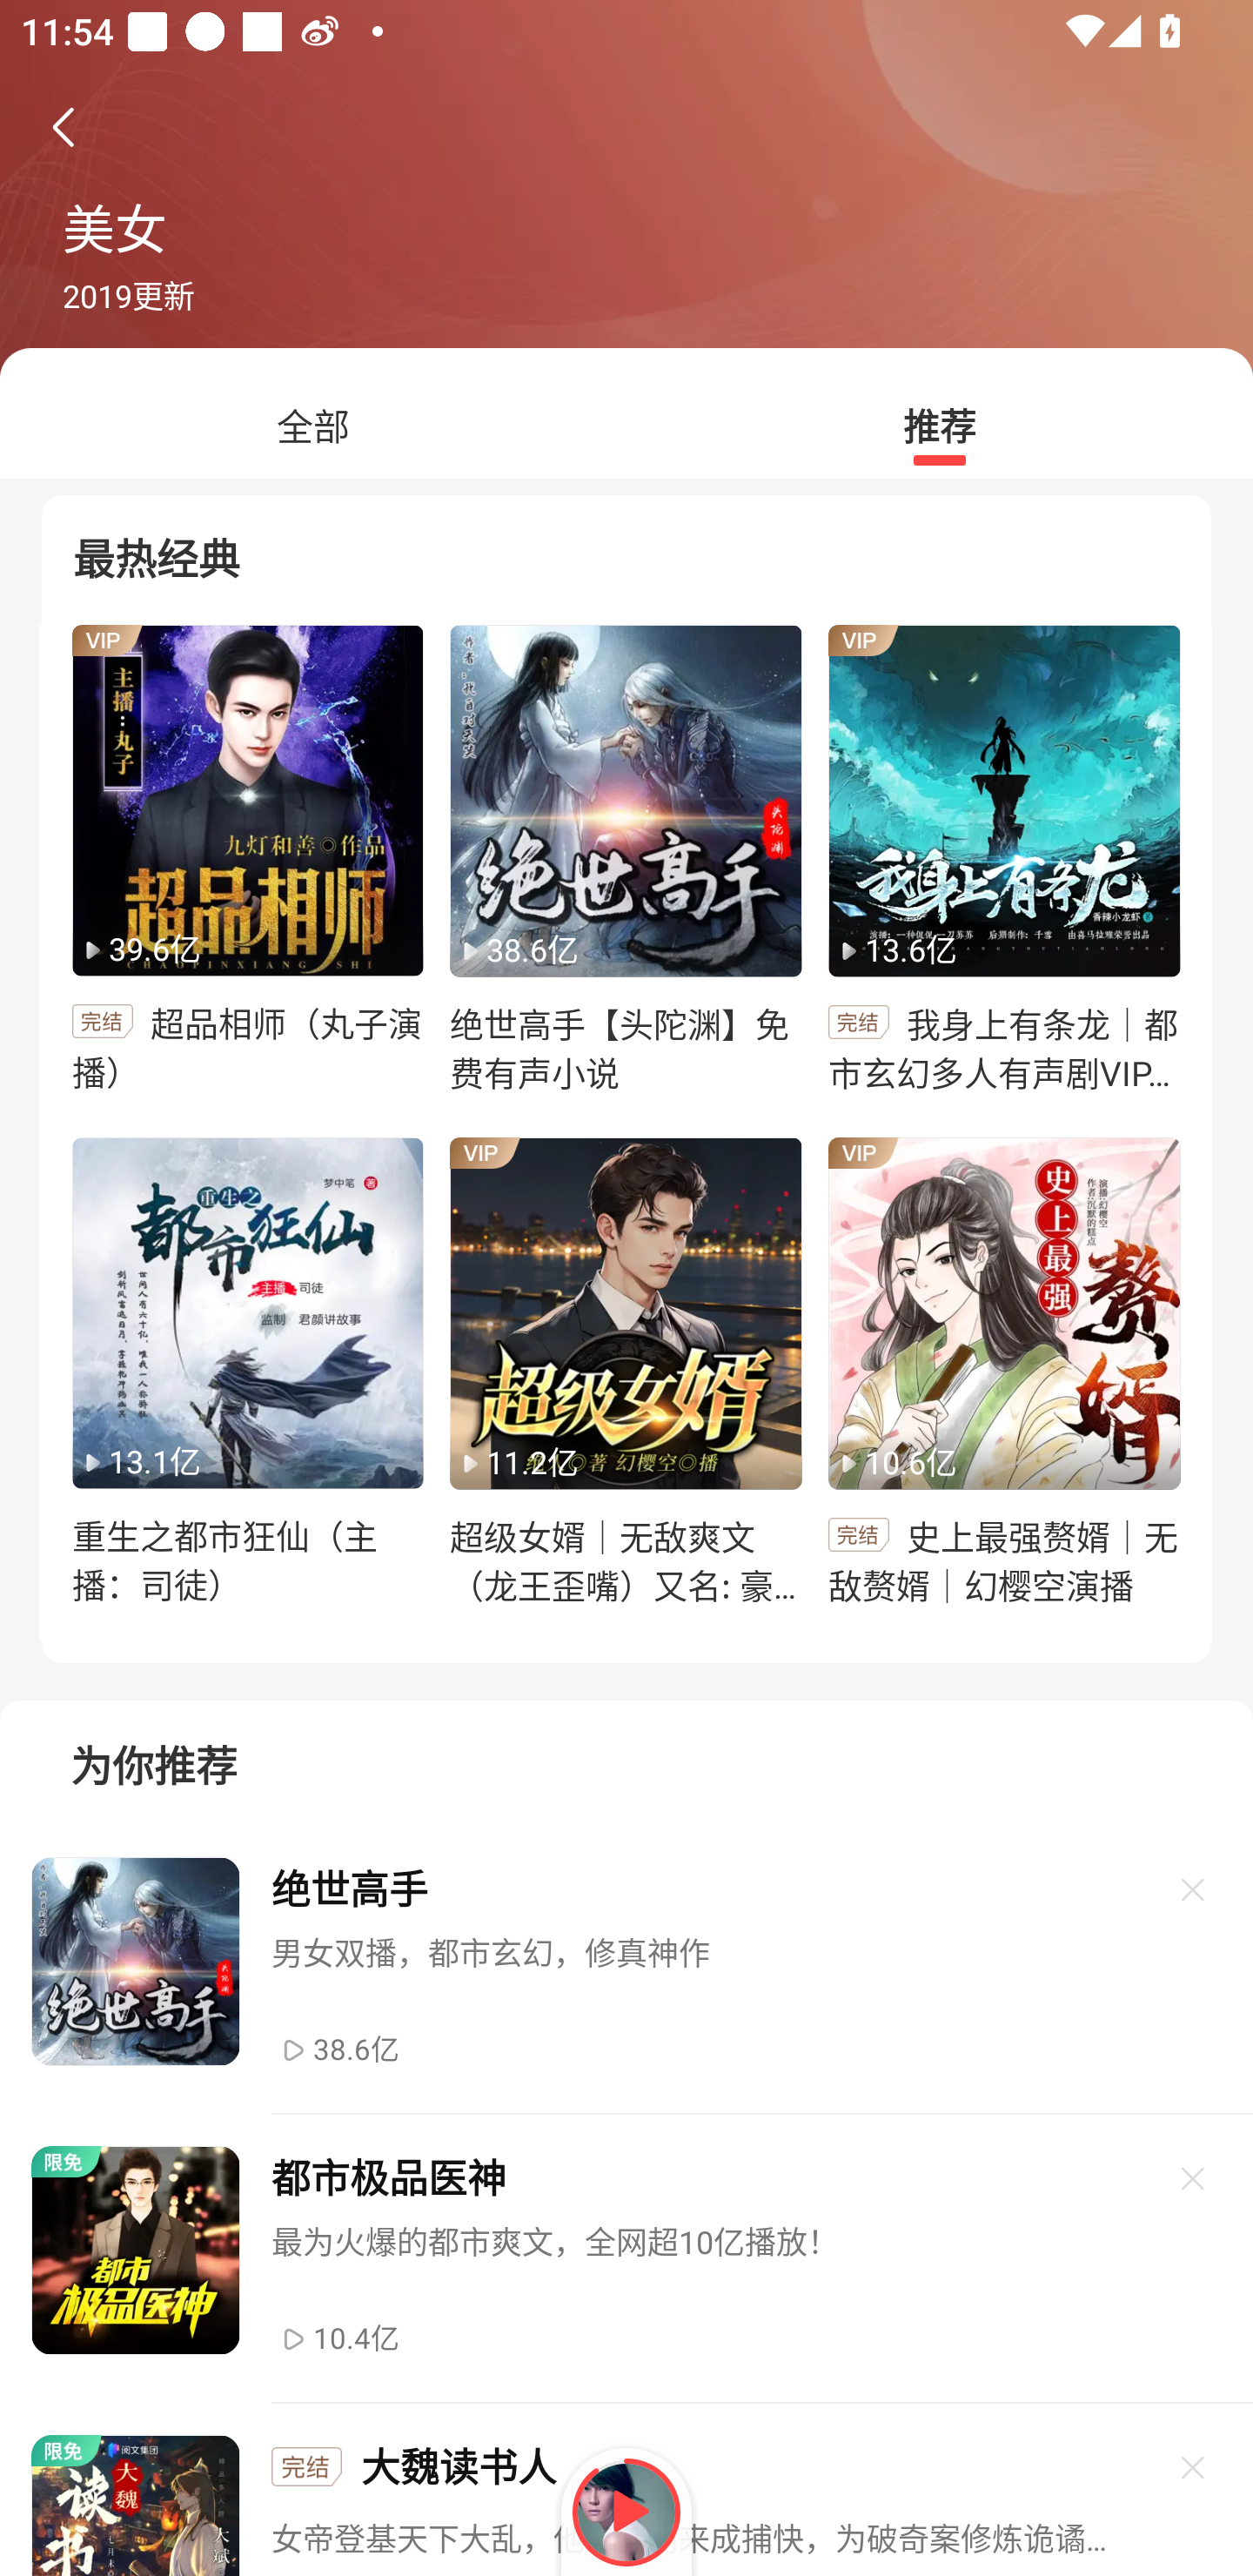 This screenshot has width=1253, height=2576. What do you see at coordinates (626, 2489) in the screenshot?
I see `专辑标签    大魏读书人 女帝登基天下大乱，他穿越而来成捕快，为破奇案修炼诡谲异术 更多` at bounding box center [626, 2489].